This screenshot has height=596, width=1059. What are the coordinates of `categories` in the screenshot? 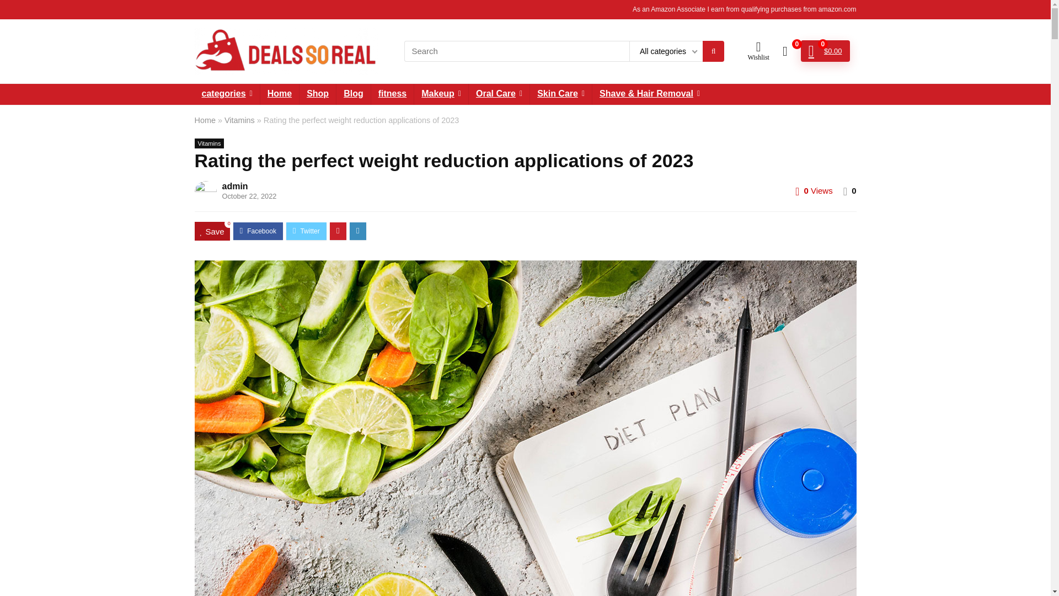 It's located at (226, 94).